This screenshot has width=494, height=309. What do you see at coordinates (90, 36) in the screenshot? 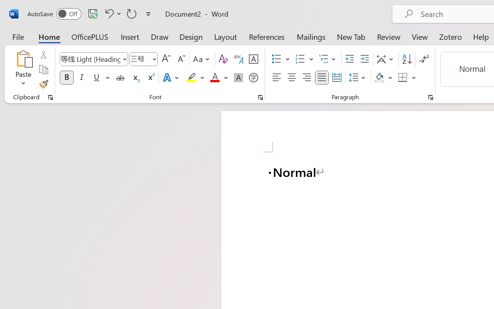
I see `OfficePLUS` at bounding box center [90, 36].